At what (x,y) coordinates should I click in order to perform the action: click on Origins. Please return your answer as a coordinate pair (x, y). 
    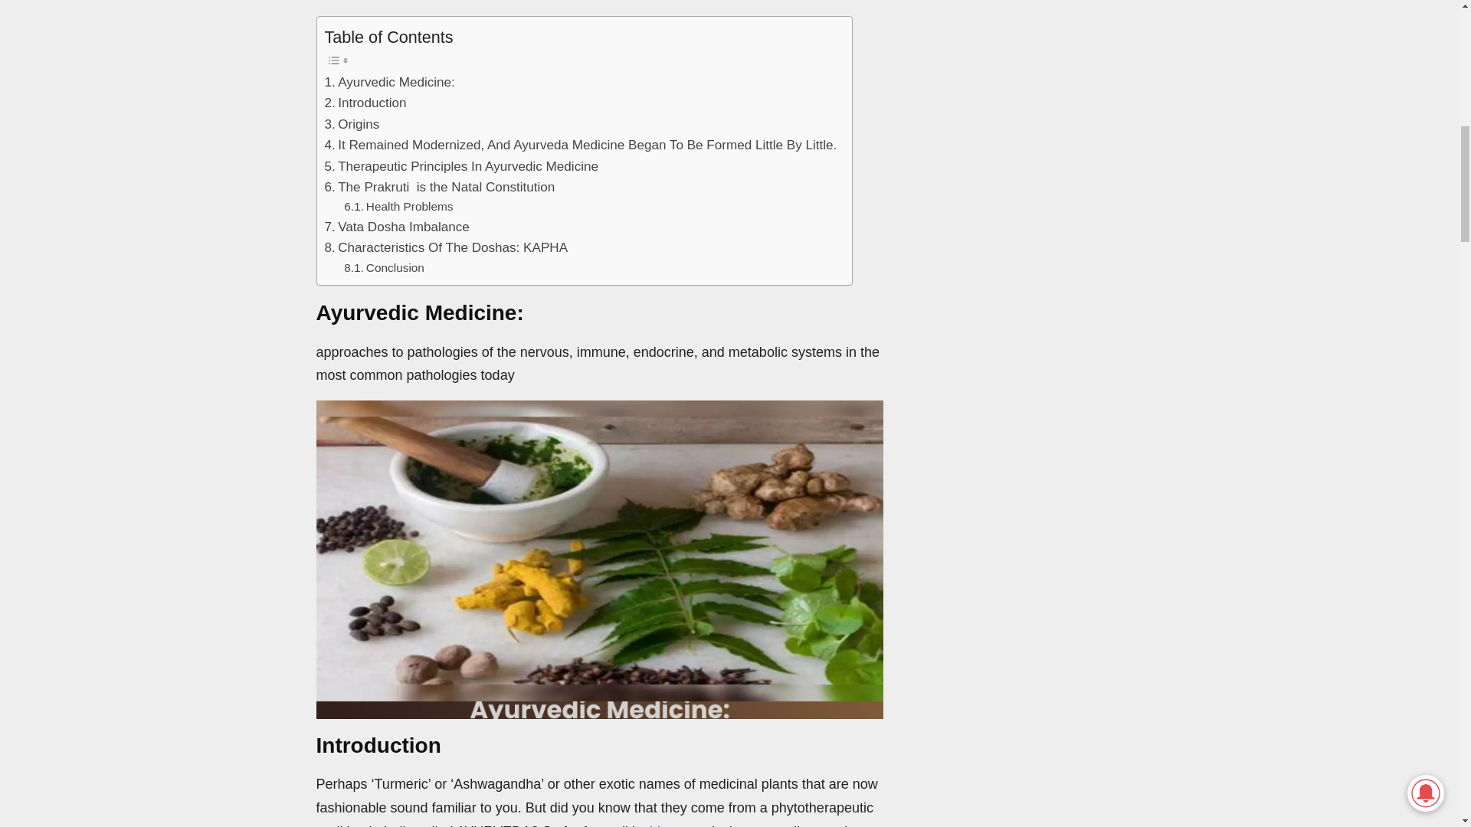
    Looking at the image, I should click on (352, 124).